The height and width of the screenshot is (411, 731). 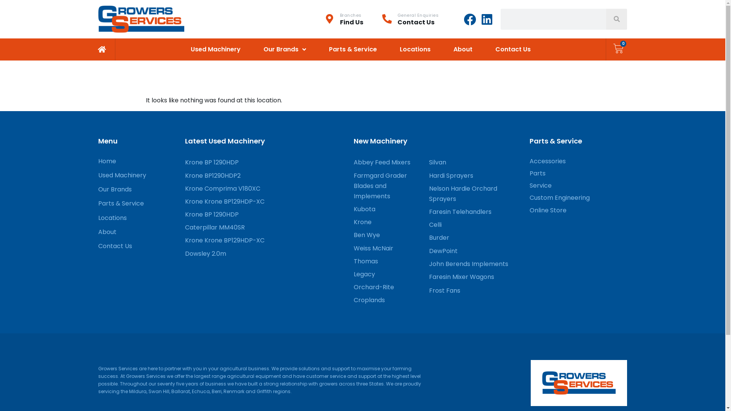 What do you see at coordinates (476, 291) in the screenshot?
I see `Frost Fans` at bounding box center [476, 291].